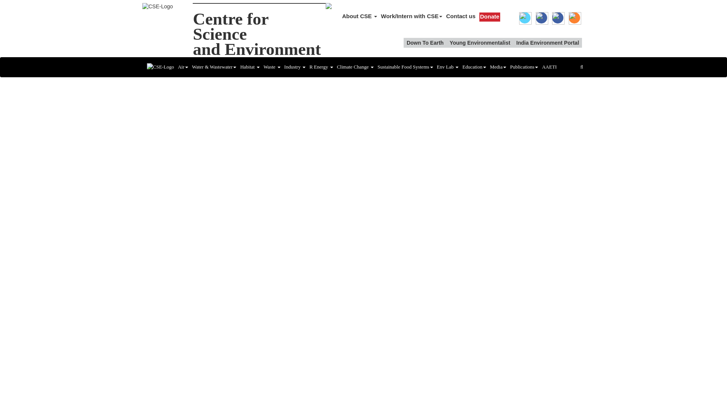 The width and height of the screenshot is (727, 409). I want to click on About CSE, so click(360, 16).